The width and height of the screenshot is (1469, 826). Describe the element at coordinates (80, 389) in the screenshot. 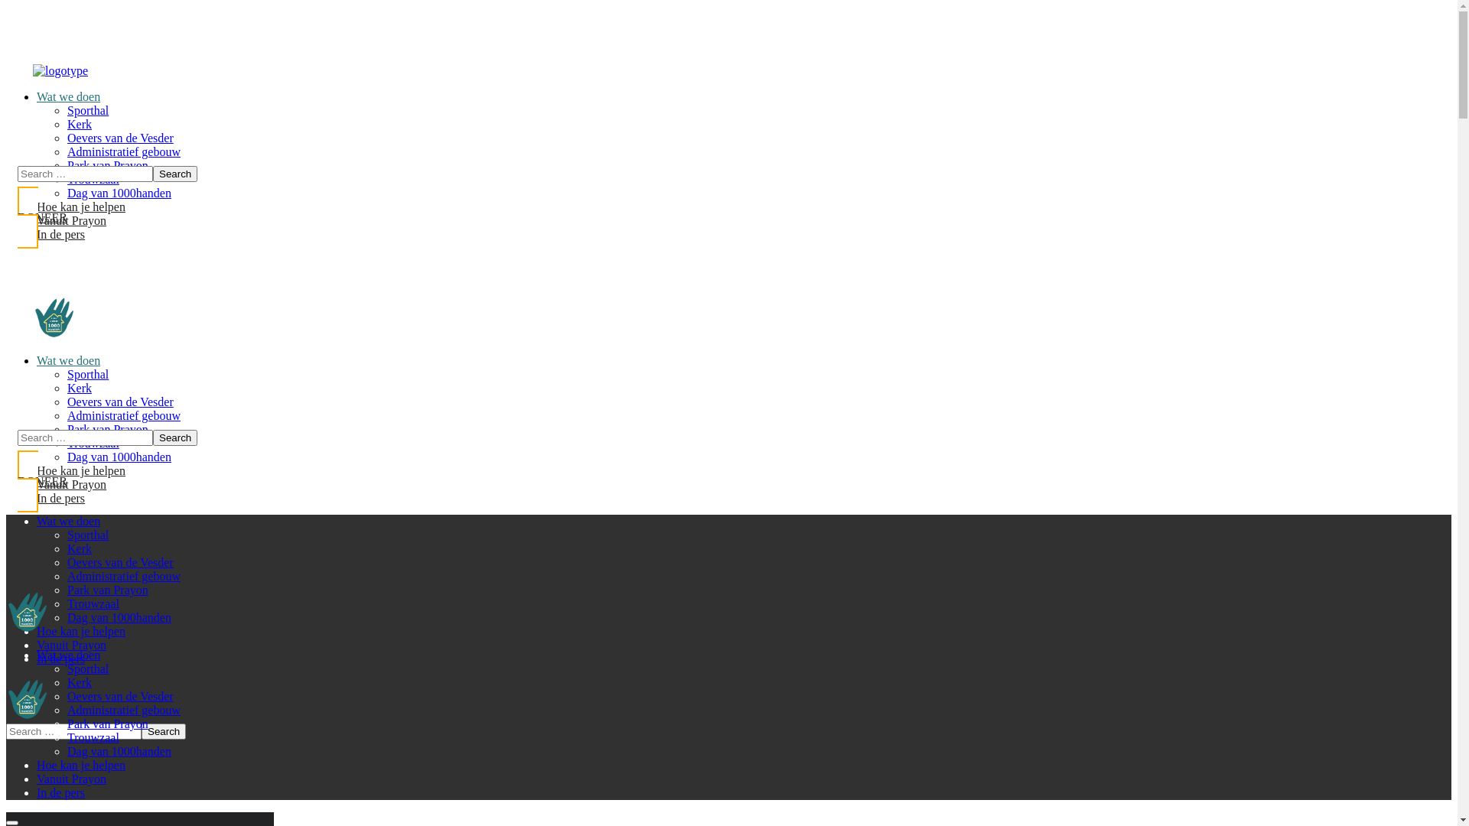

I see `Kerk` at that location.